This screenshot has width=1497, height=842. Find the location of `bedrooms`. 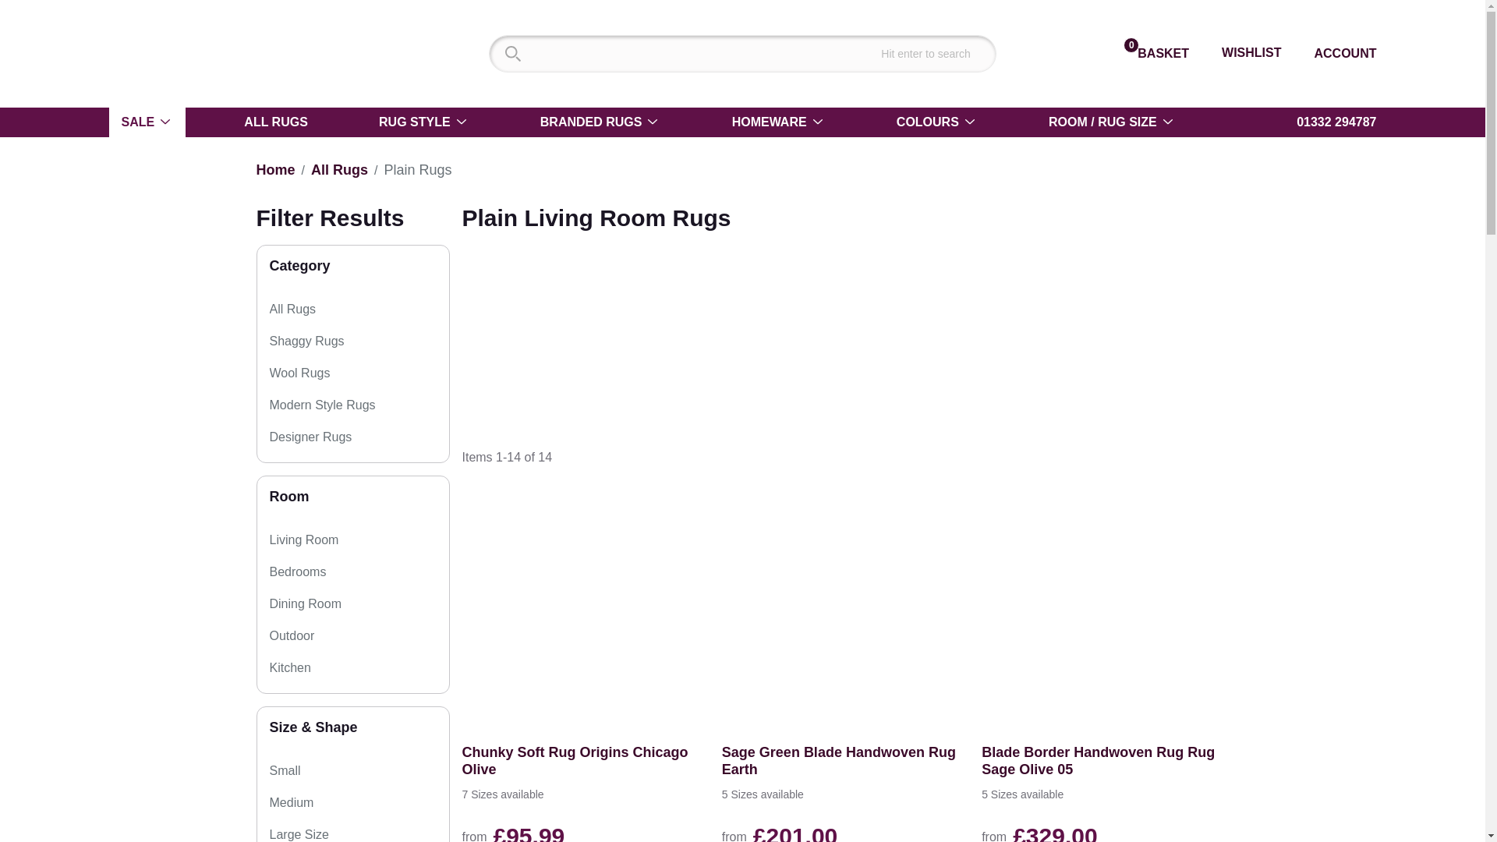

bedrooms is located at coordinates (348, 572).